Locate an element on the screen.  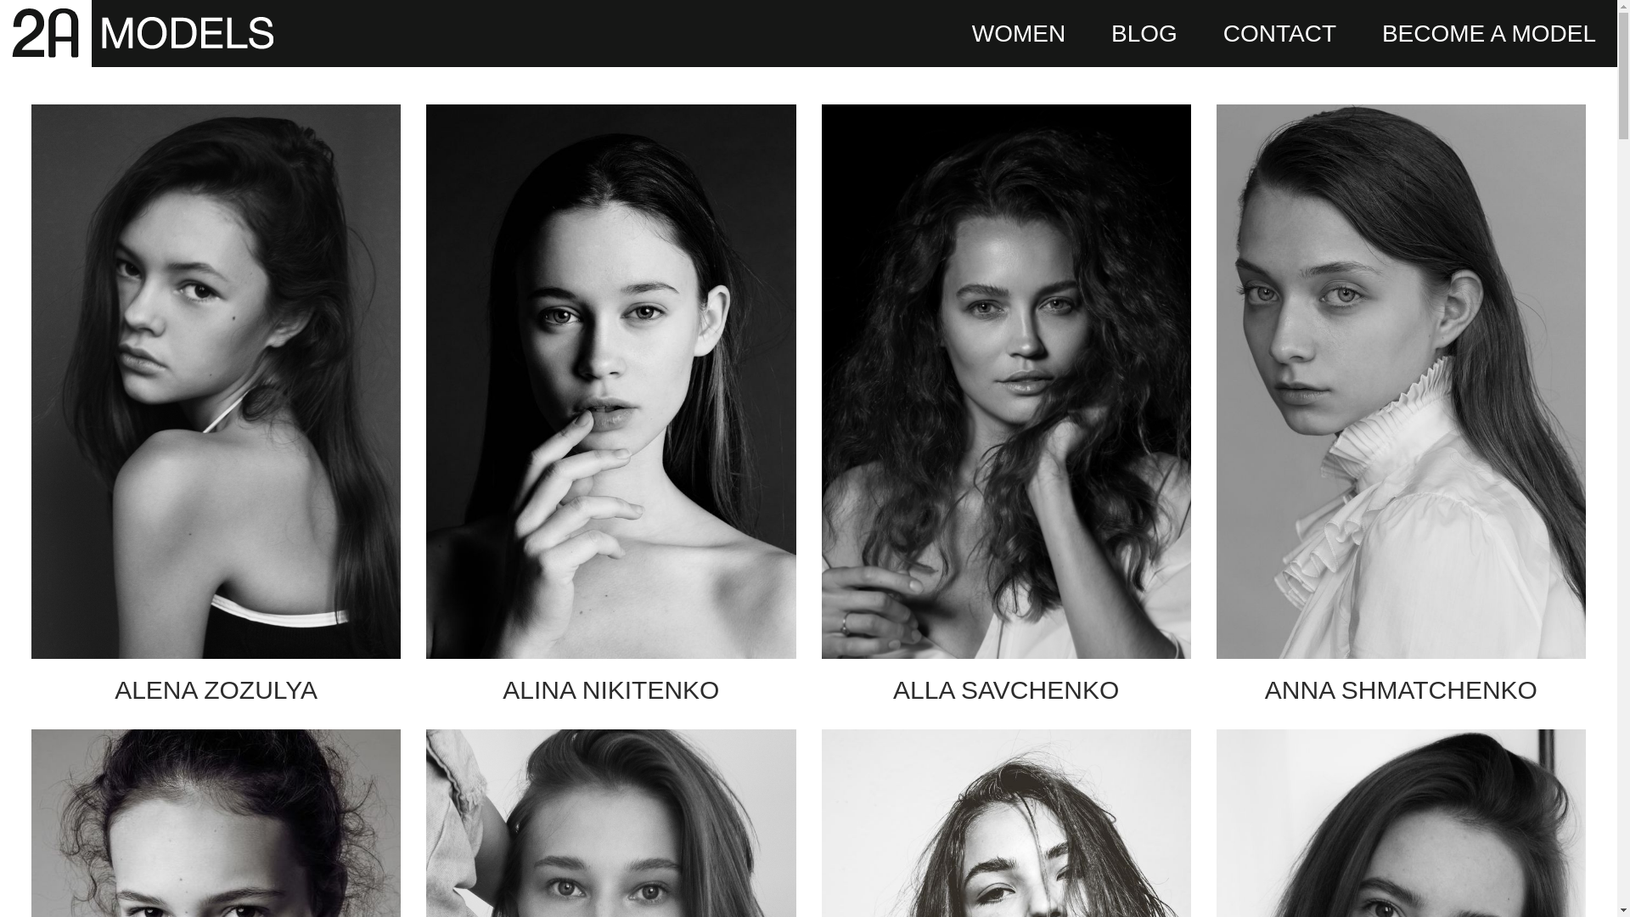
ALINA NIKITENKO is located at coordinates (611, 417).